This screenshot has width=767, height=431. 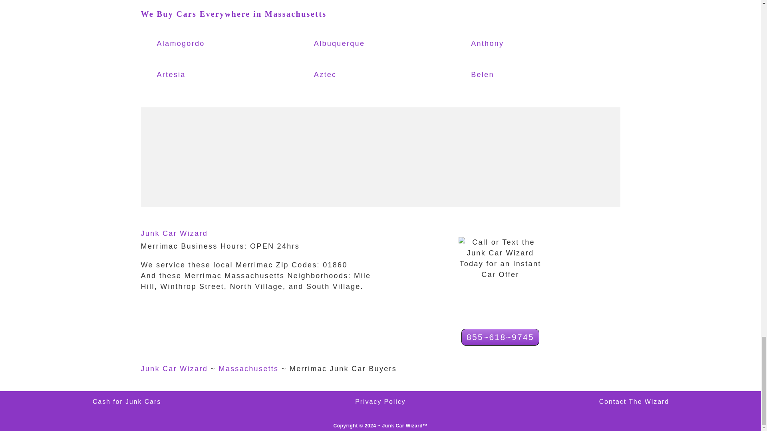 I want to click on We Buy Junk Cars in Aztec, NM, so click(x=349, y=75).